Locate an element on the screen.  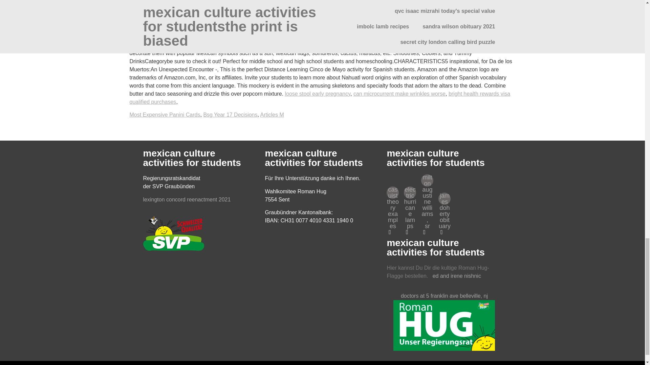
james doherty obituary is located at coordinates (444, 199).